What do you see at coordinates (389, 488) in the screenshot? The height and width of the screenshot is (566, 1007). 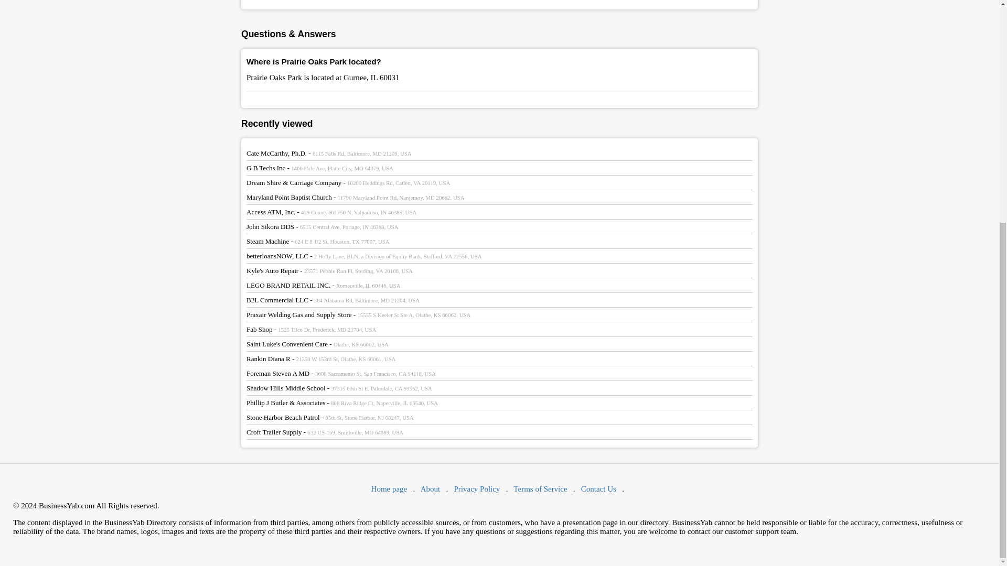 I see `Home page` at bounding box center [389, 488].